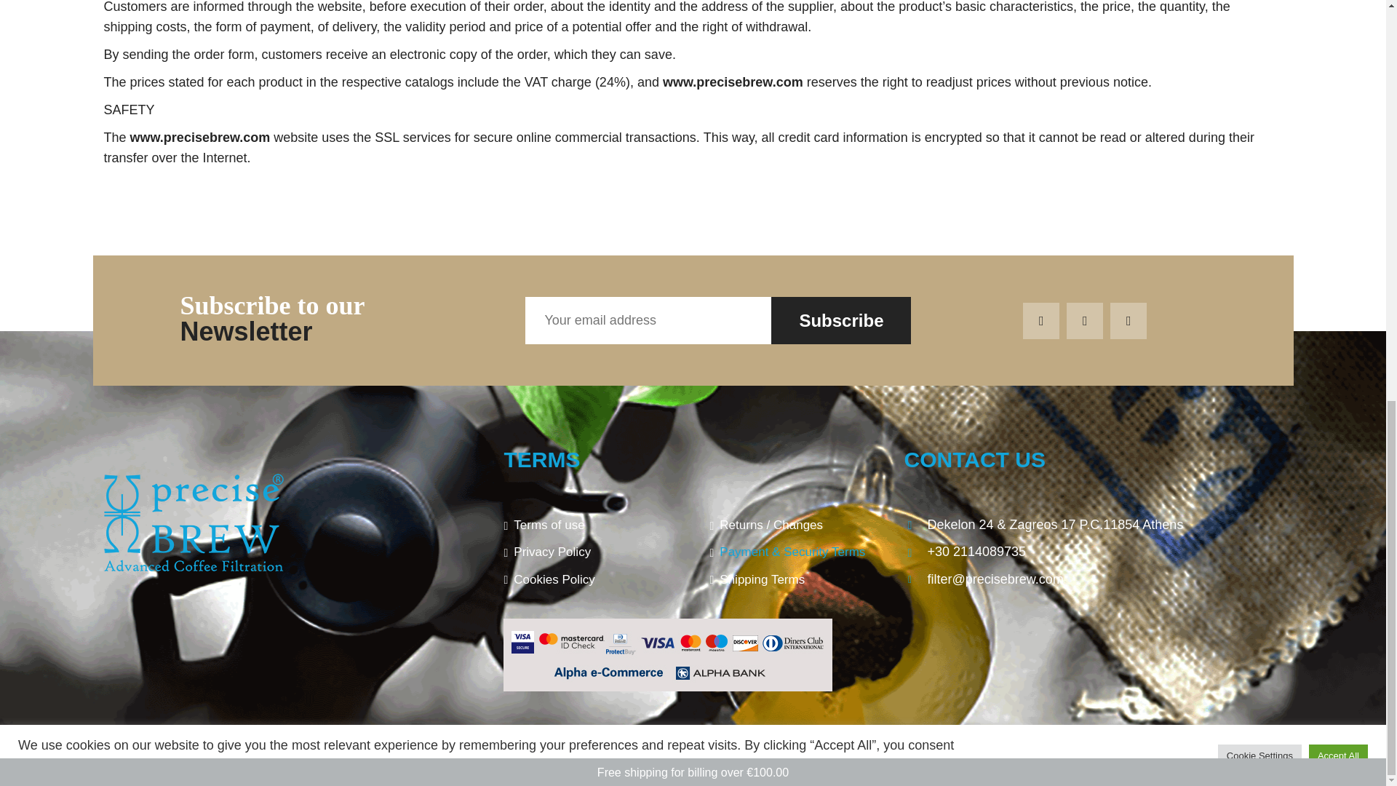 Image resolution: width=1397 pixels, height=786 pixels. I want to click on Cookies Policy, so click(589, 583).